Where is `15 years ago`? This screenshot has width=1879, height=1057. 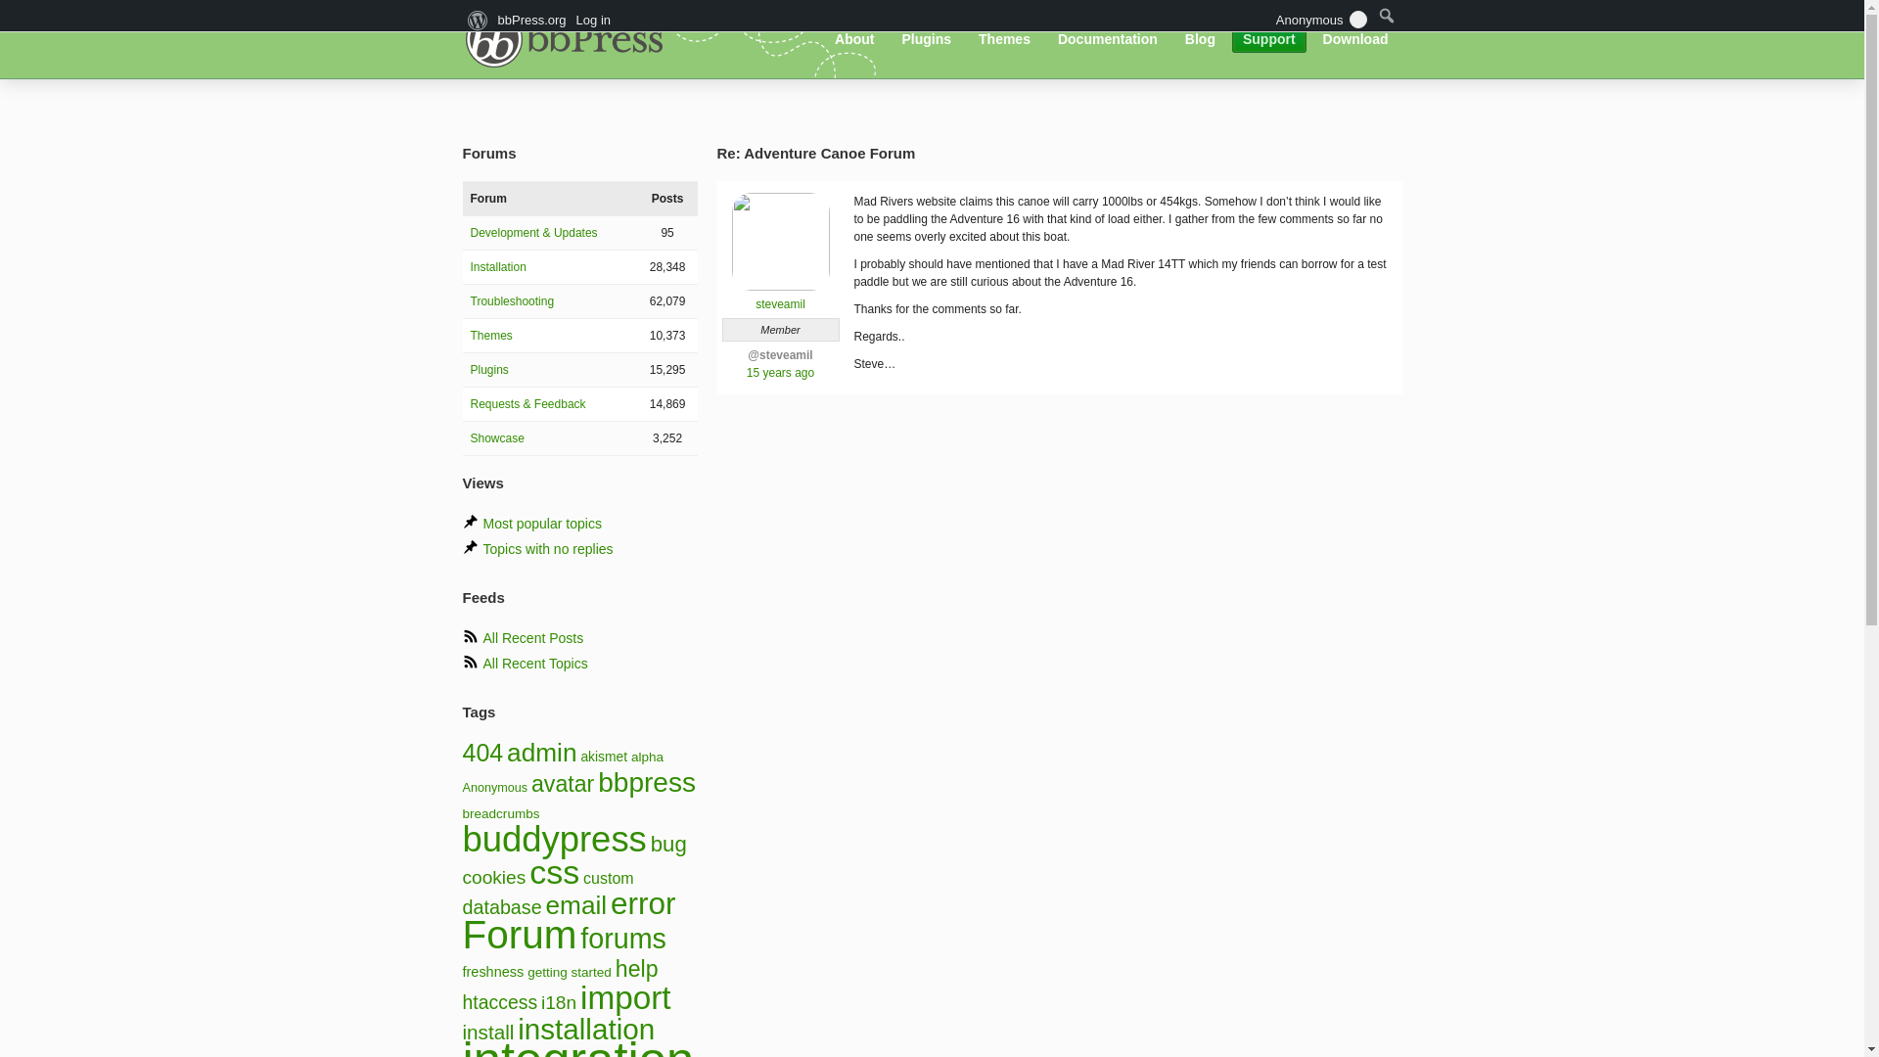 15 years ago is located at coordinates (779, 372).